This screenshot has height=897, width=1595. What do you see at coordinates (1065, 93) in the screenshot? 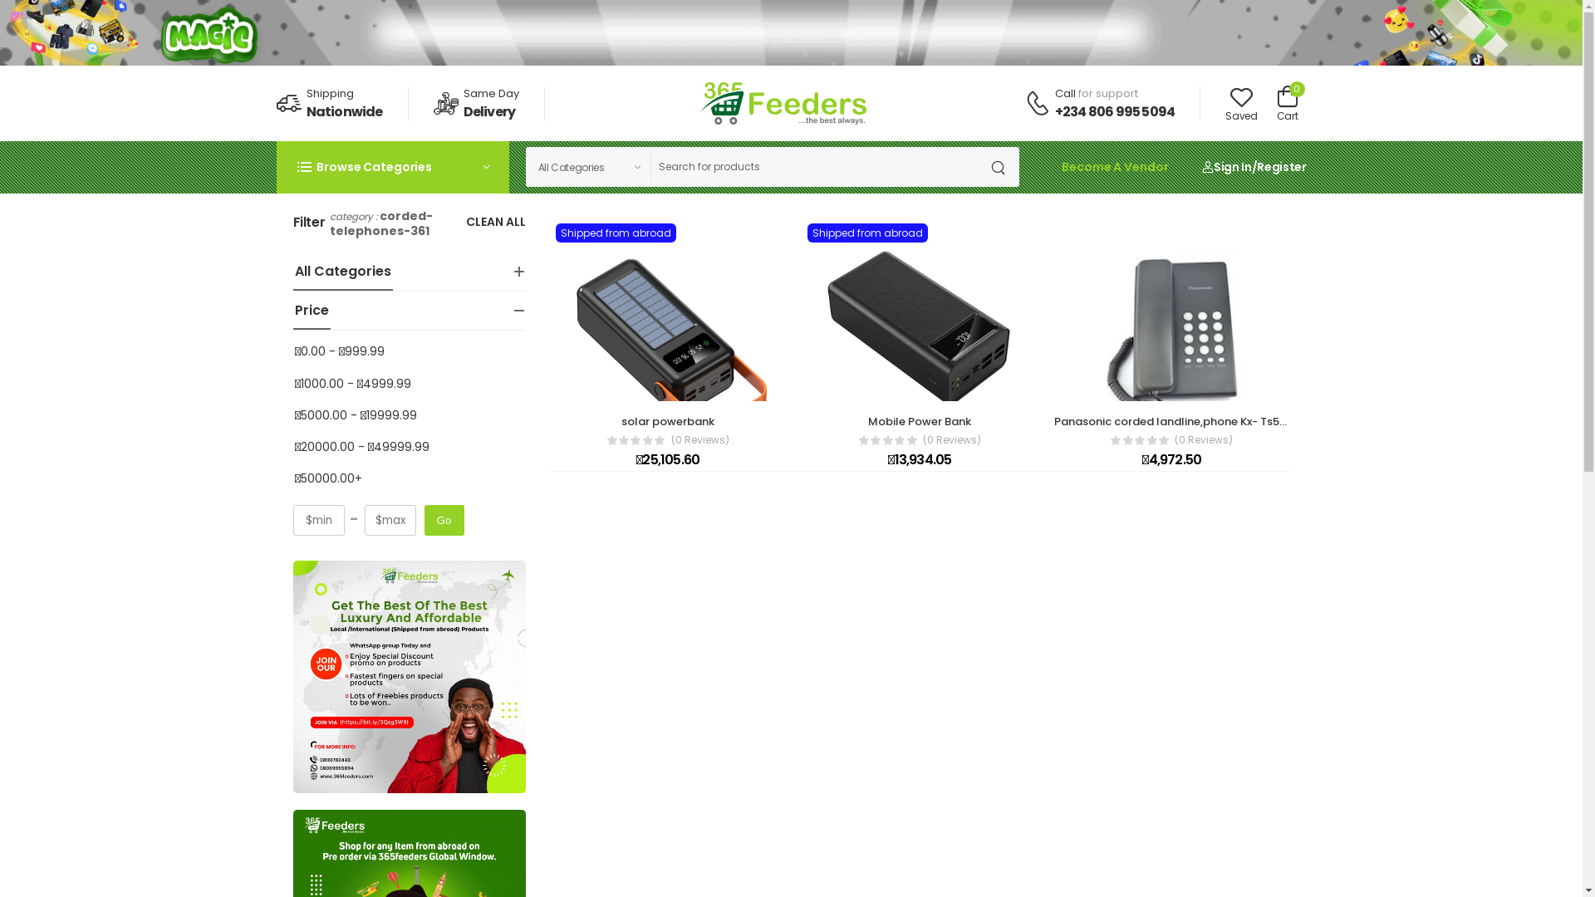
I see `Call` at bounding box center [1065, 93].